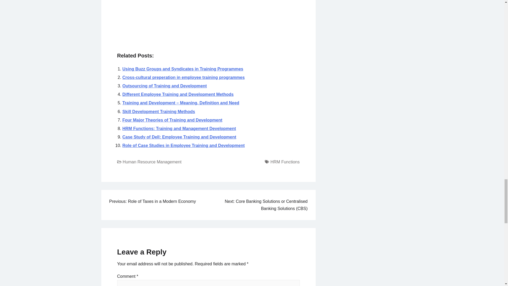 The image size is (508, 286). I want to click on Different Employee Training and Development Methods, so click(178, 94).